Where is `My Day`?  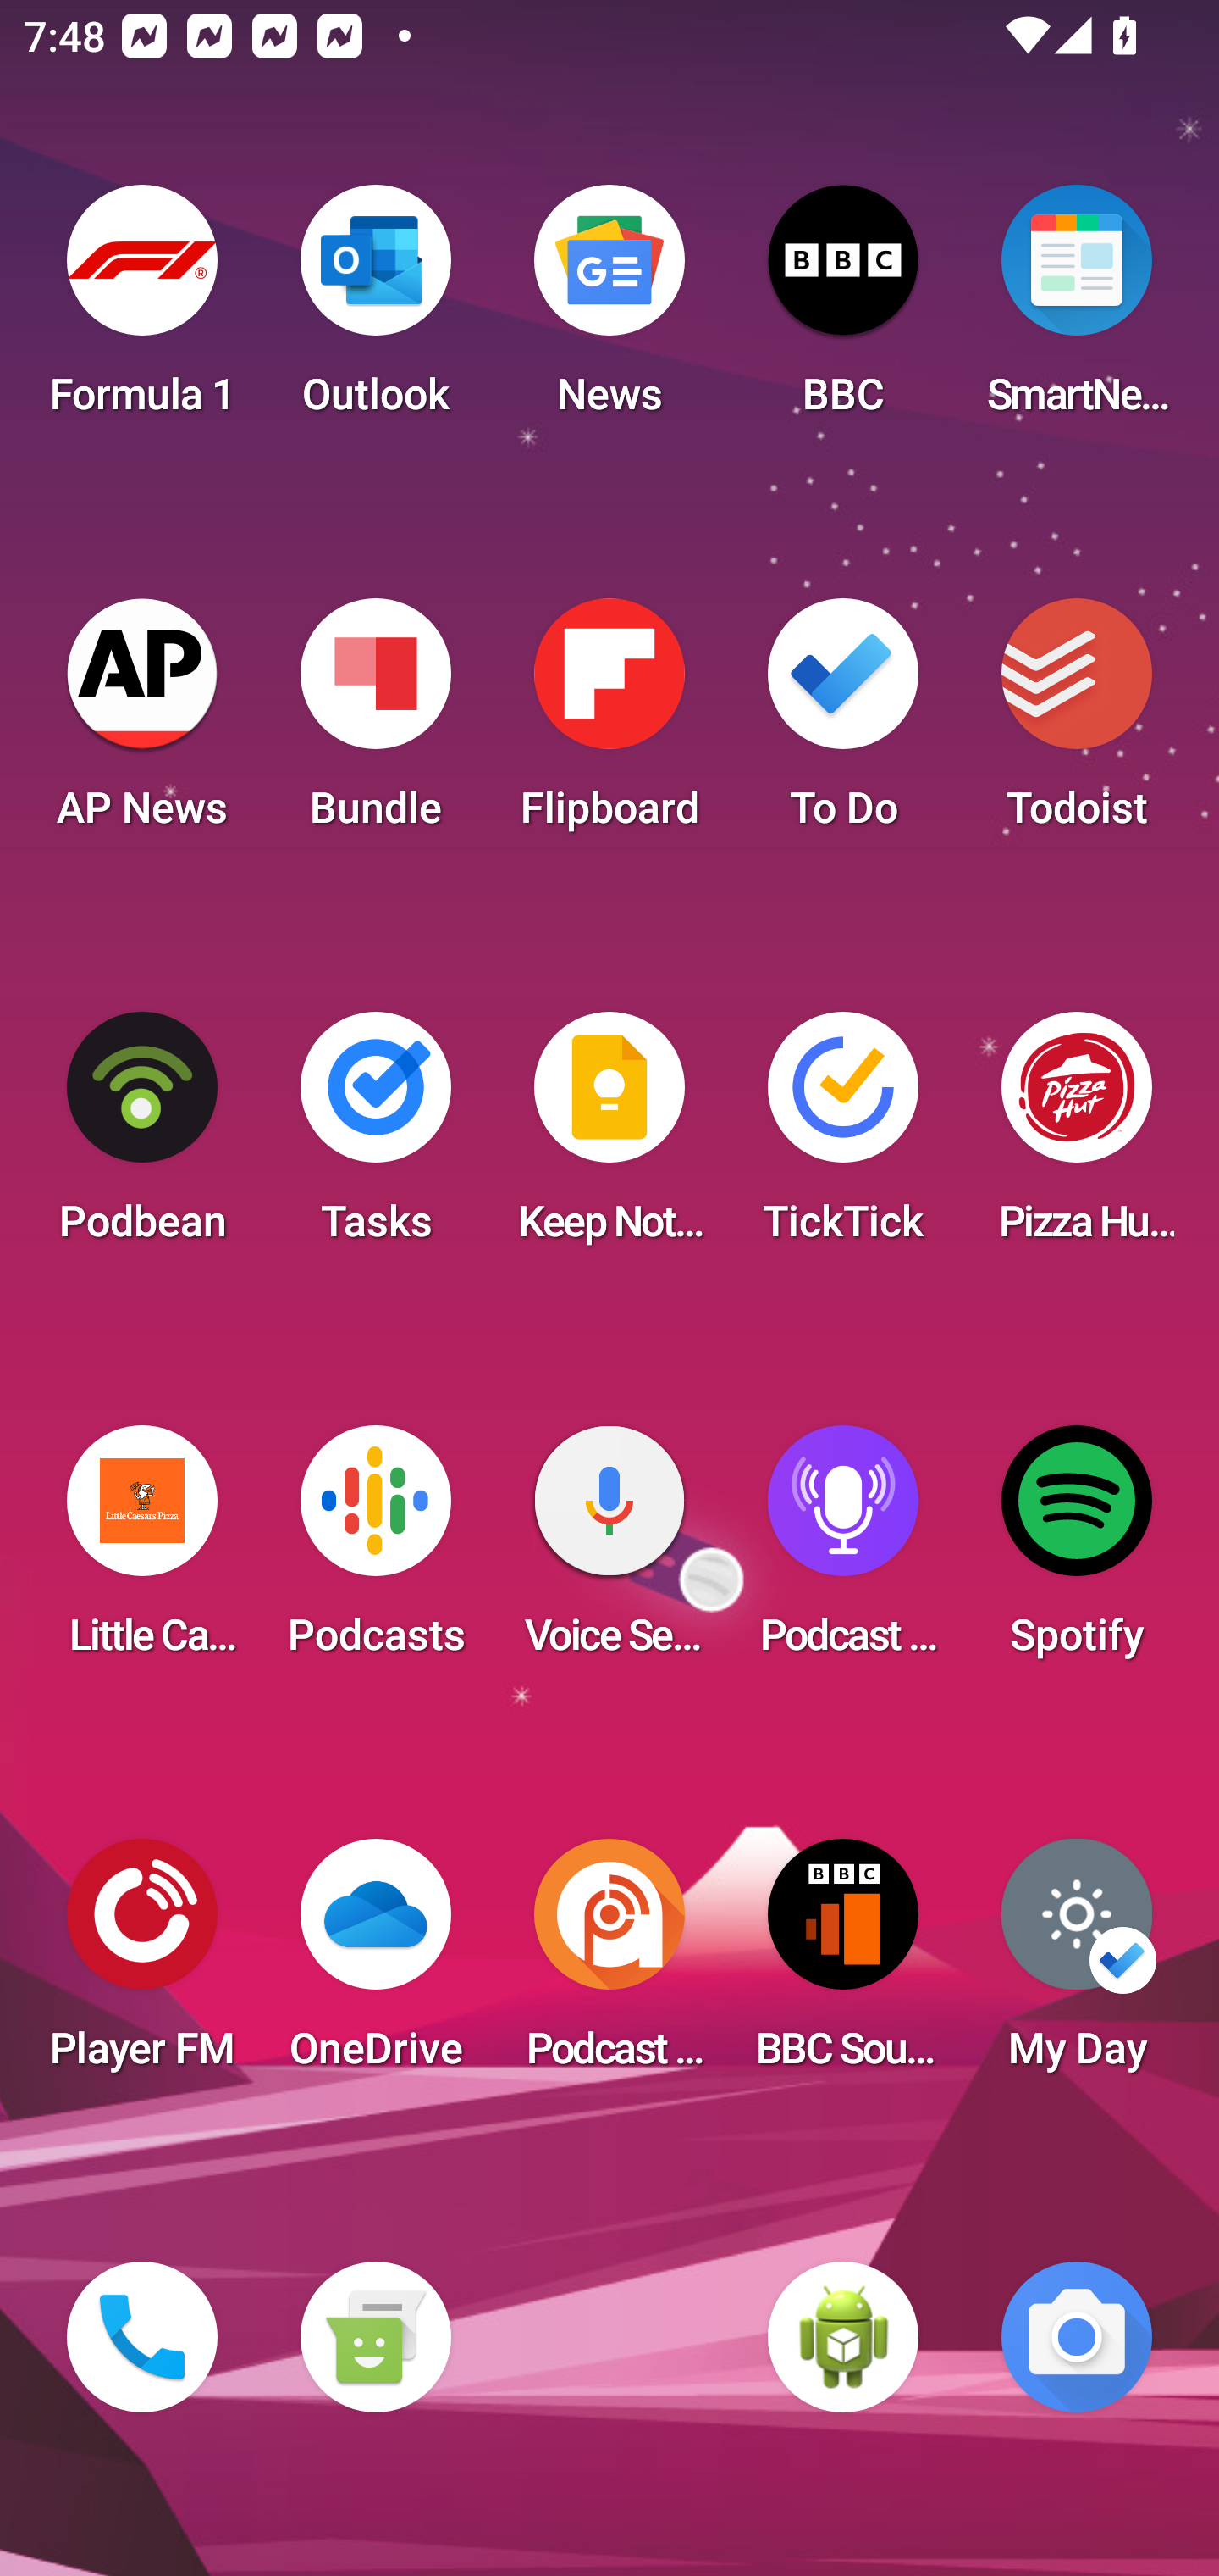
My Day is located at coordinates (1077, 1964).